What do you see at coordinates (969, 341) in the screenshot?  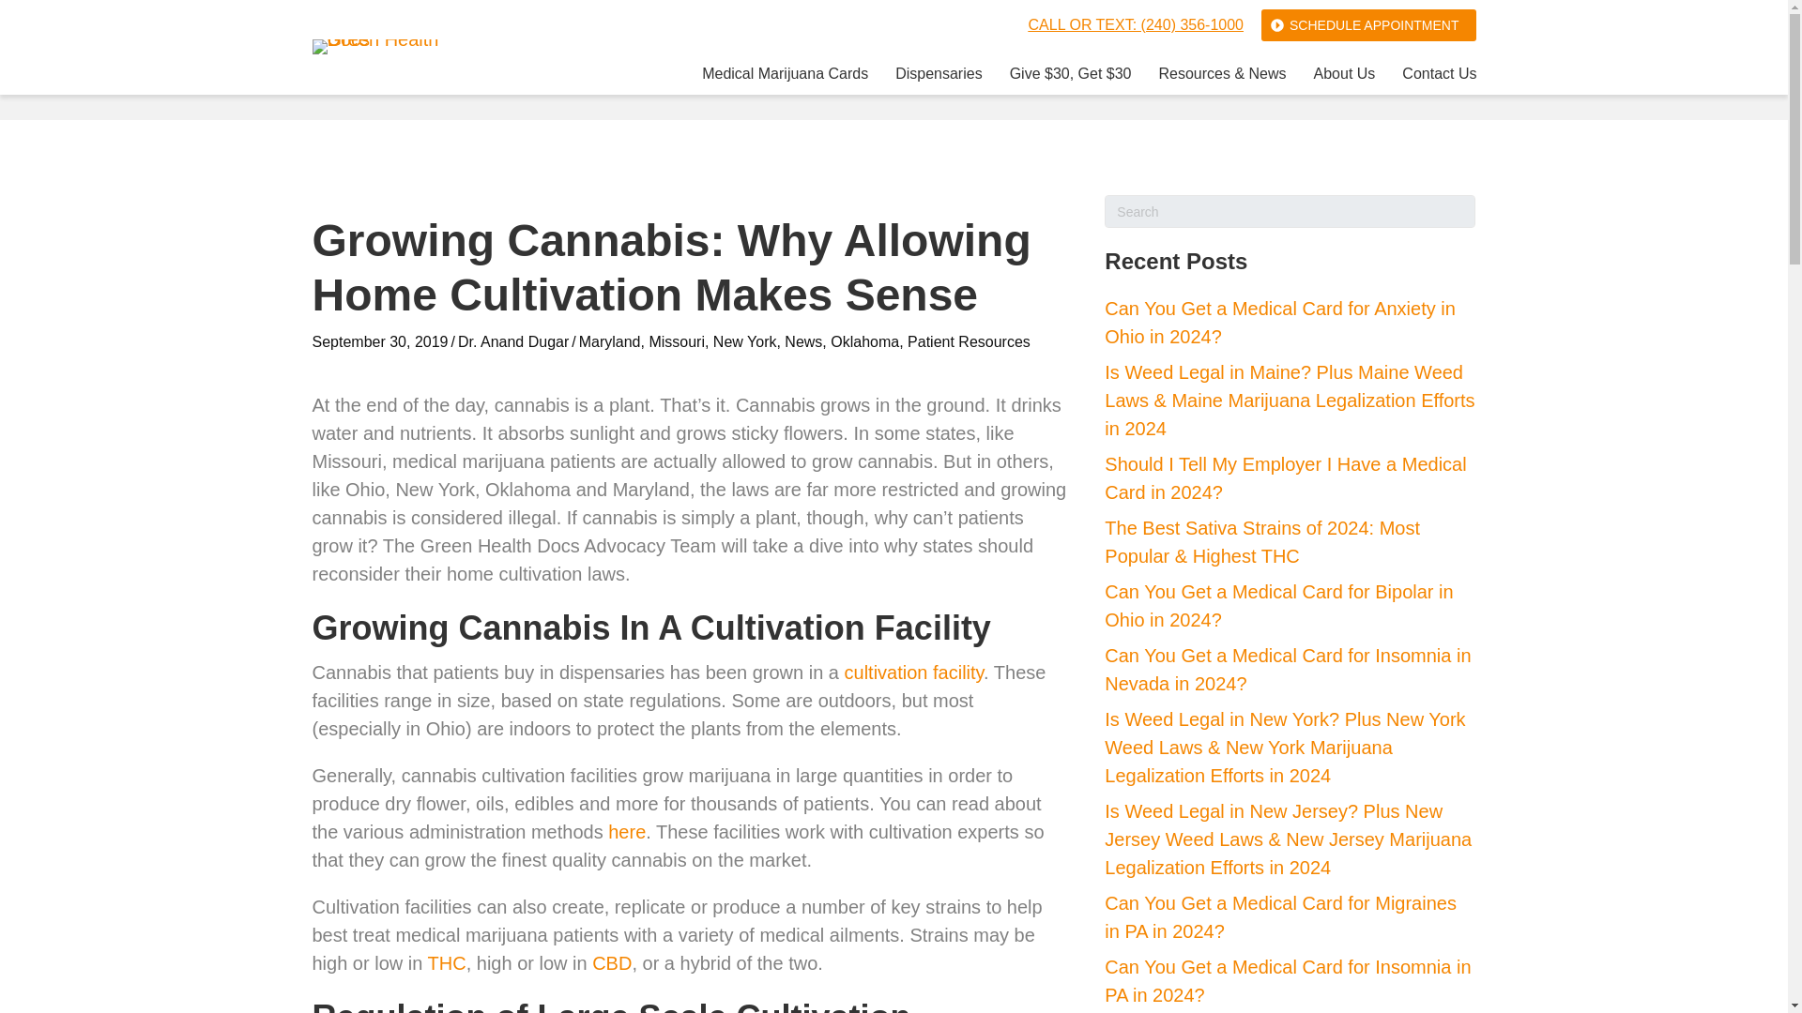 I see `Patient Resources` at bounding box center [969, 341].